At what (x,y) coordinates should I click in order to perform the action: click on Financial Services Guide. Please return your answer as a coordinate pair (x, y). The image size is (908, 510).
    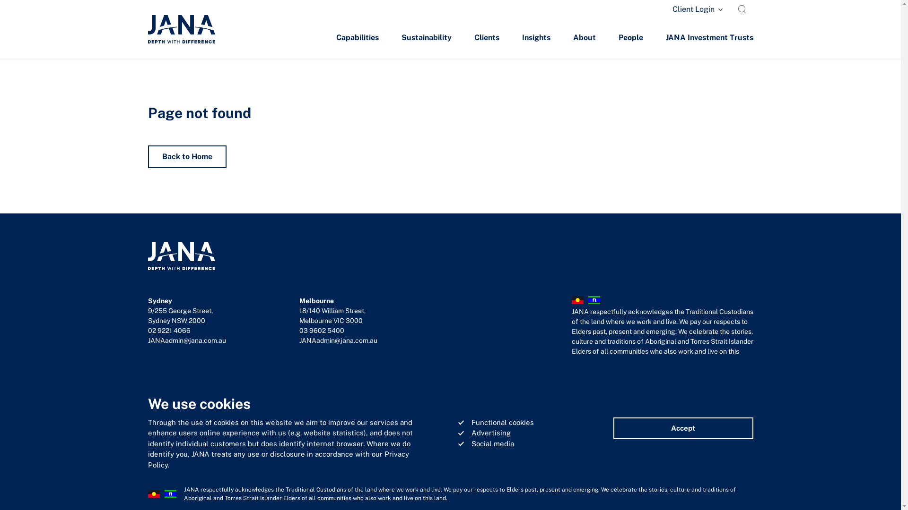
    Looking at the image, I should click on (253, 403).